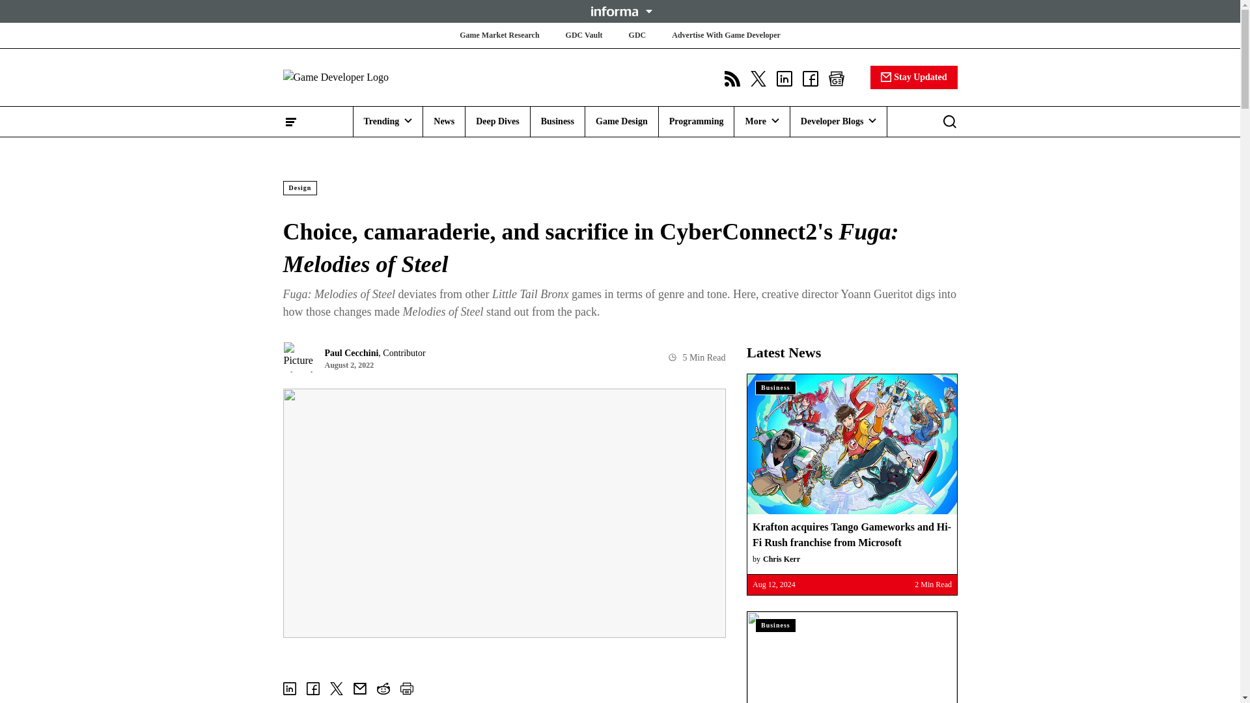 Image resolution: width=1250 pixels, height=703 pixels. What do you see at coordinates (637, 35) in the screenshot?
I see `GDC` at bounding box center [637, 35].